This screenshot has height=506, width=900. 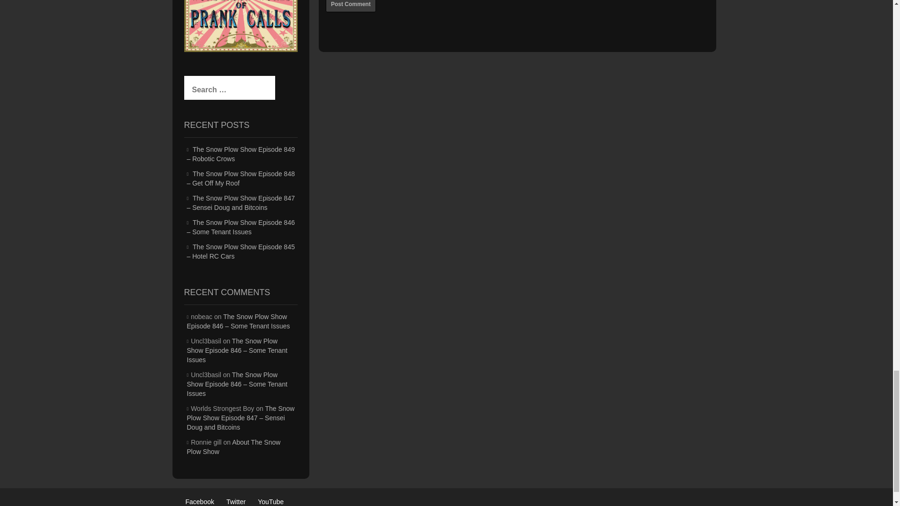 What do you see at coordinates (351, 6) in the screenshot?
I see `Post Comment` at bounding box center [351, 6].